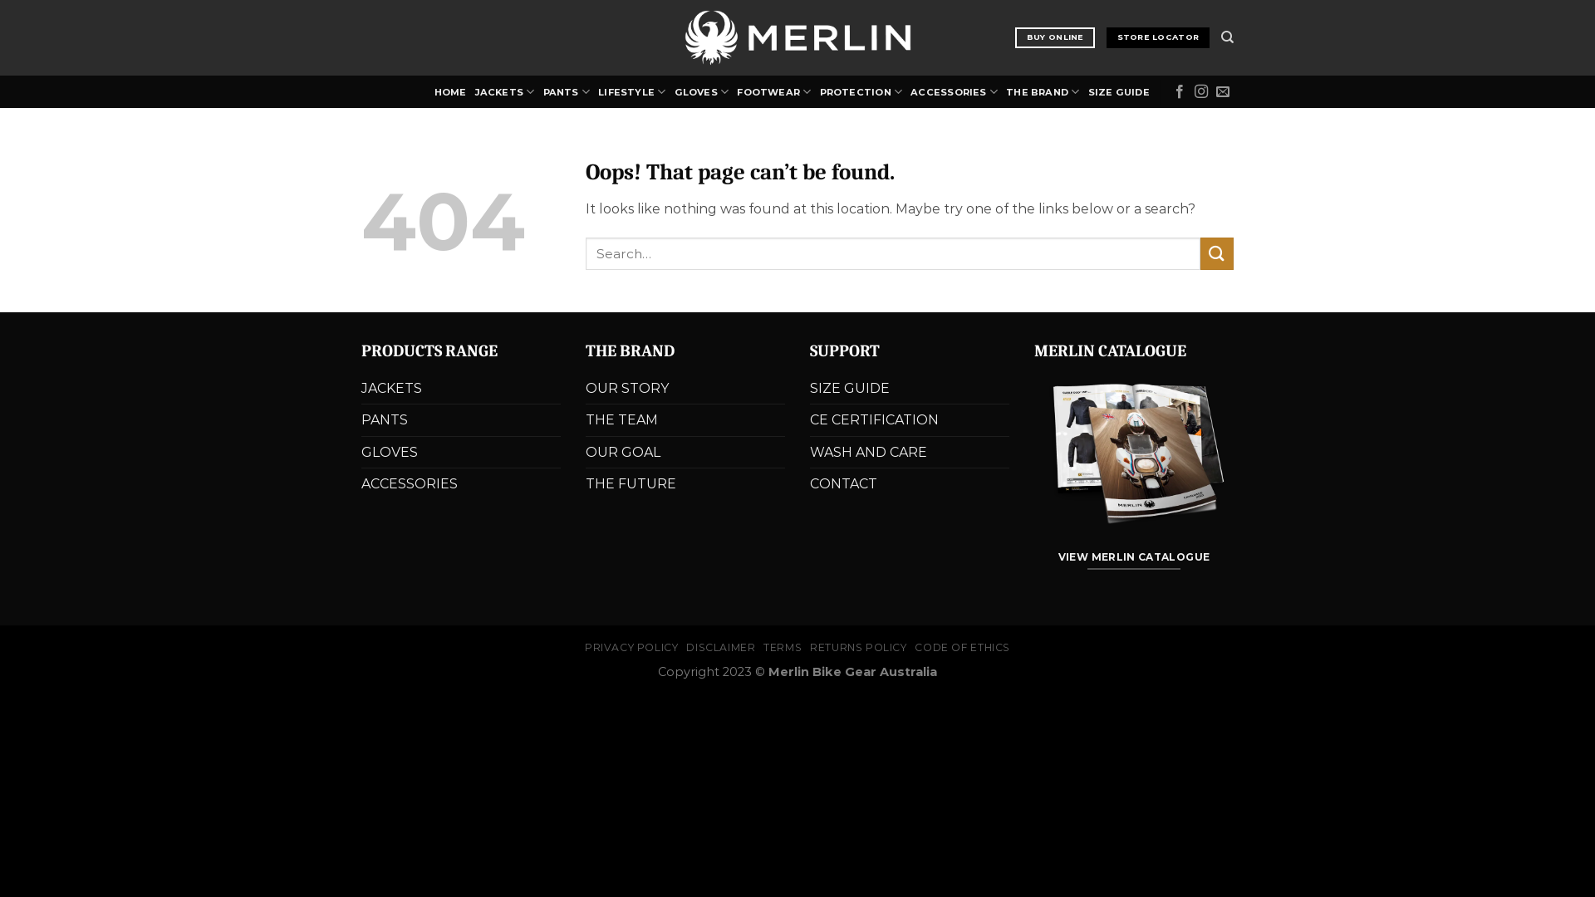 The width and height of the screenshot is (1595, 897). What do you see at coordinates (859, 648) in the screenshot?
I see `RETURNS POLICY` at bounding box center [859, 648].